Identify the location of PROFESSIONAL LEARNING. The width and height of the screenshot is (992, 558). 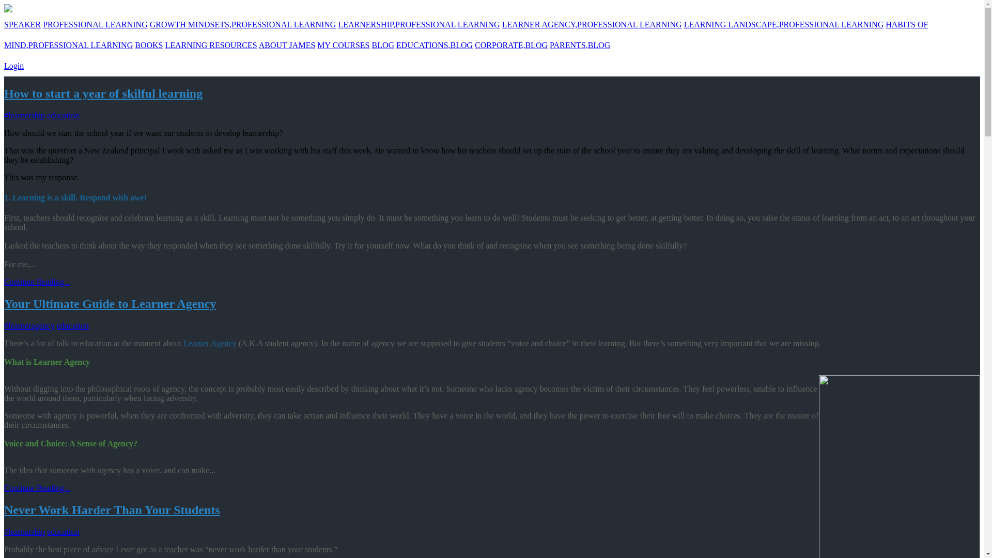
(95, 24).